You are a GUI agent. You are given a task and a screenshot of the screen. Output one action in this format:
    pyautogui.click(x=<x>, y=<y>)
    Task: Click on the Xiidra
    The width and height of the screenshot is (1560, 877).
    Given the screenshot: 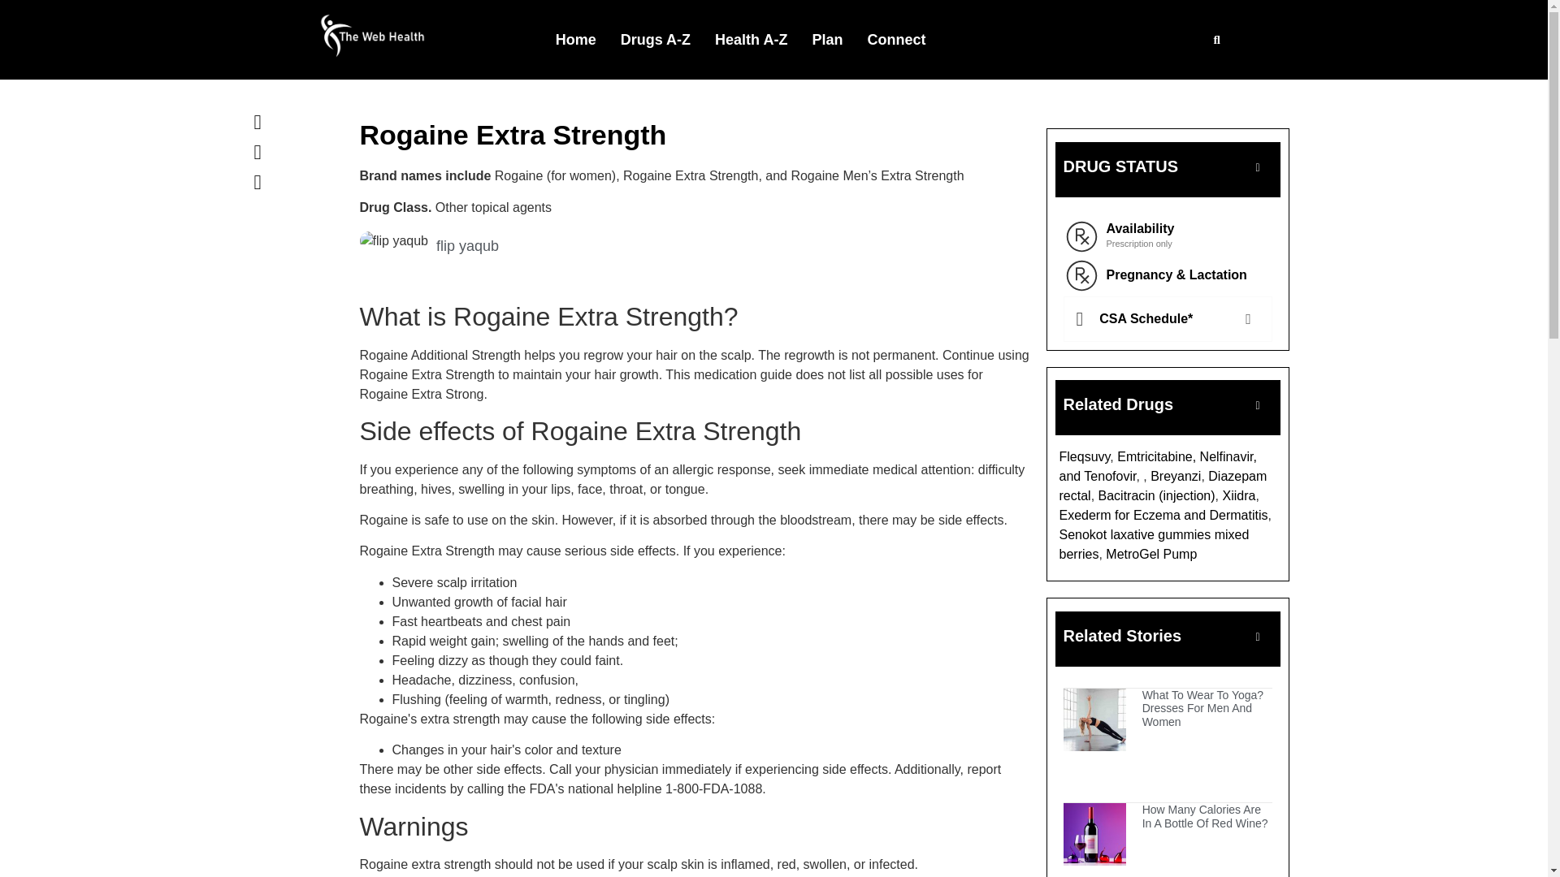 What is the action you would take?
    pyautogui.click(x=1238, y=495)
    